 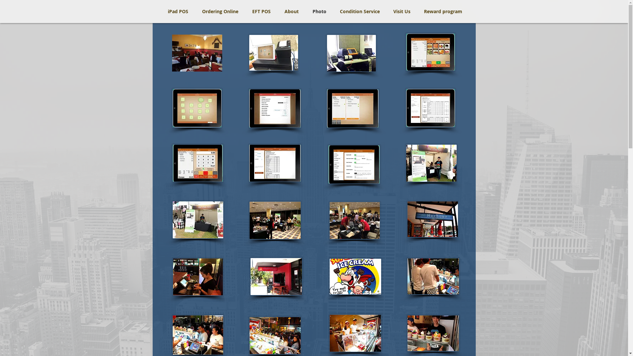 I want to click on Photo, so click(x=319, y=12).